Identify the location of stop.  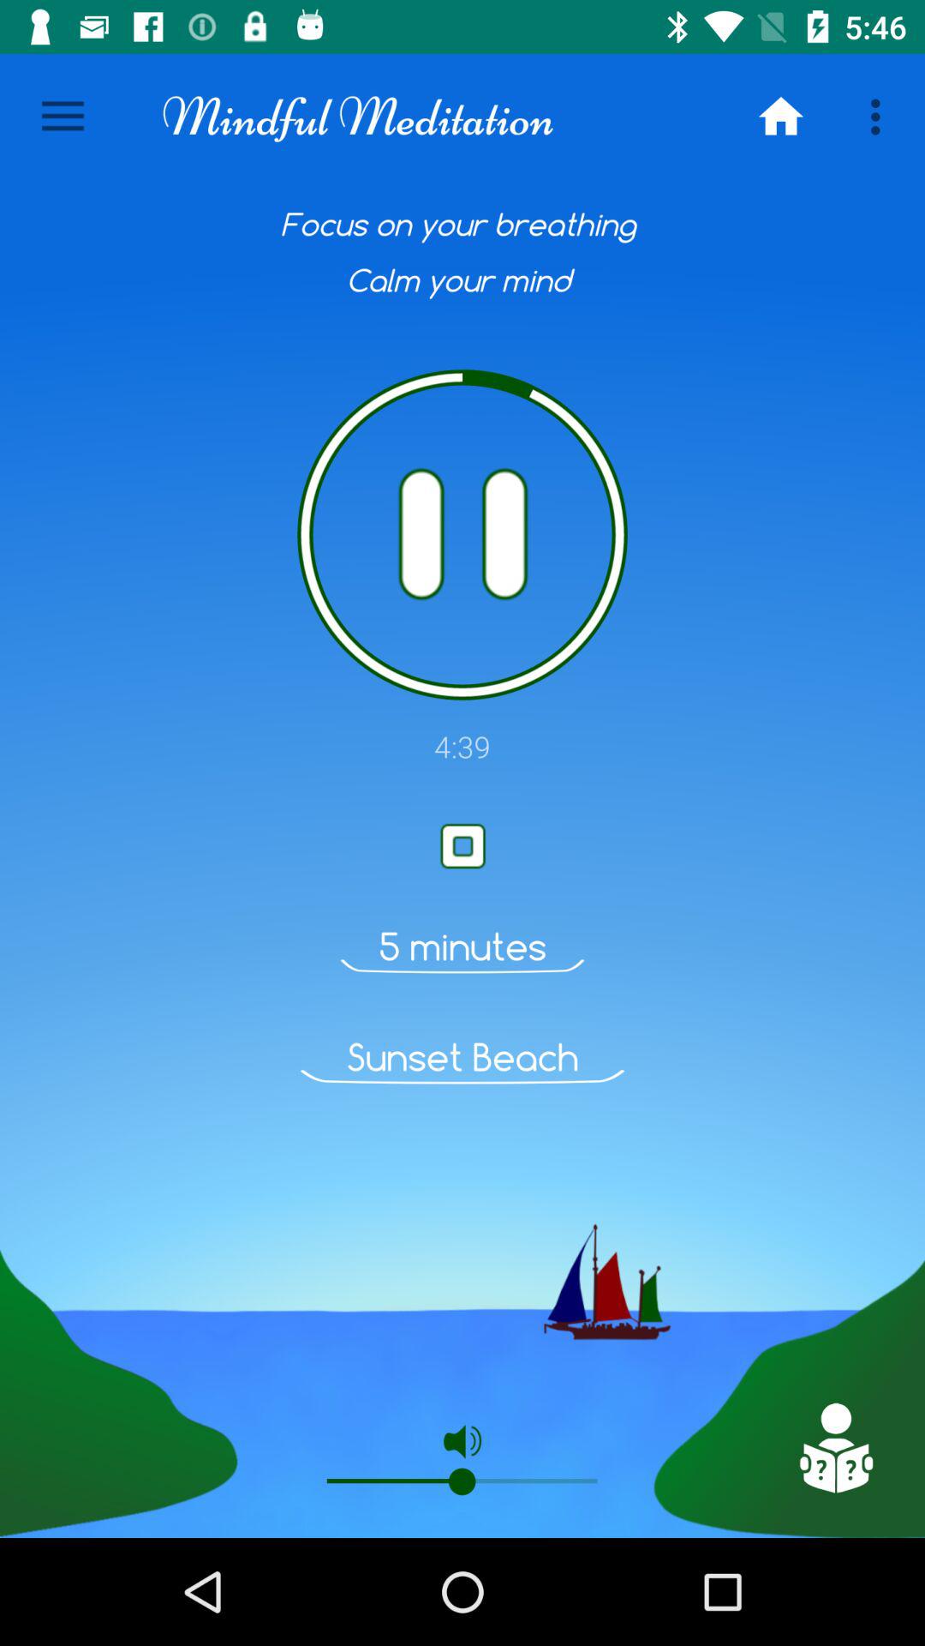
(462, 846).